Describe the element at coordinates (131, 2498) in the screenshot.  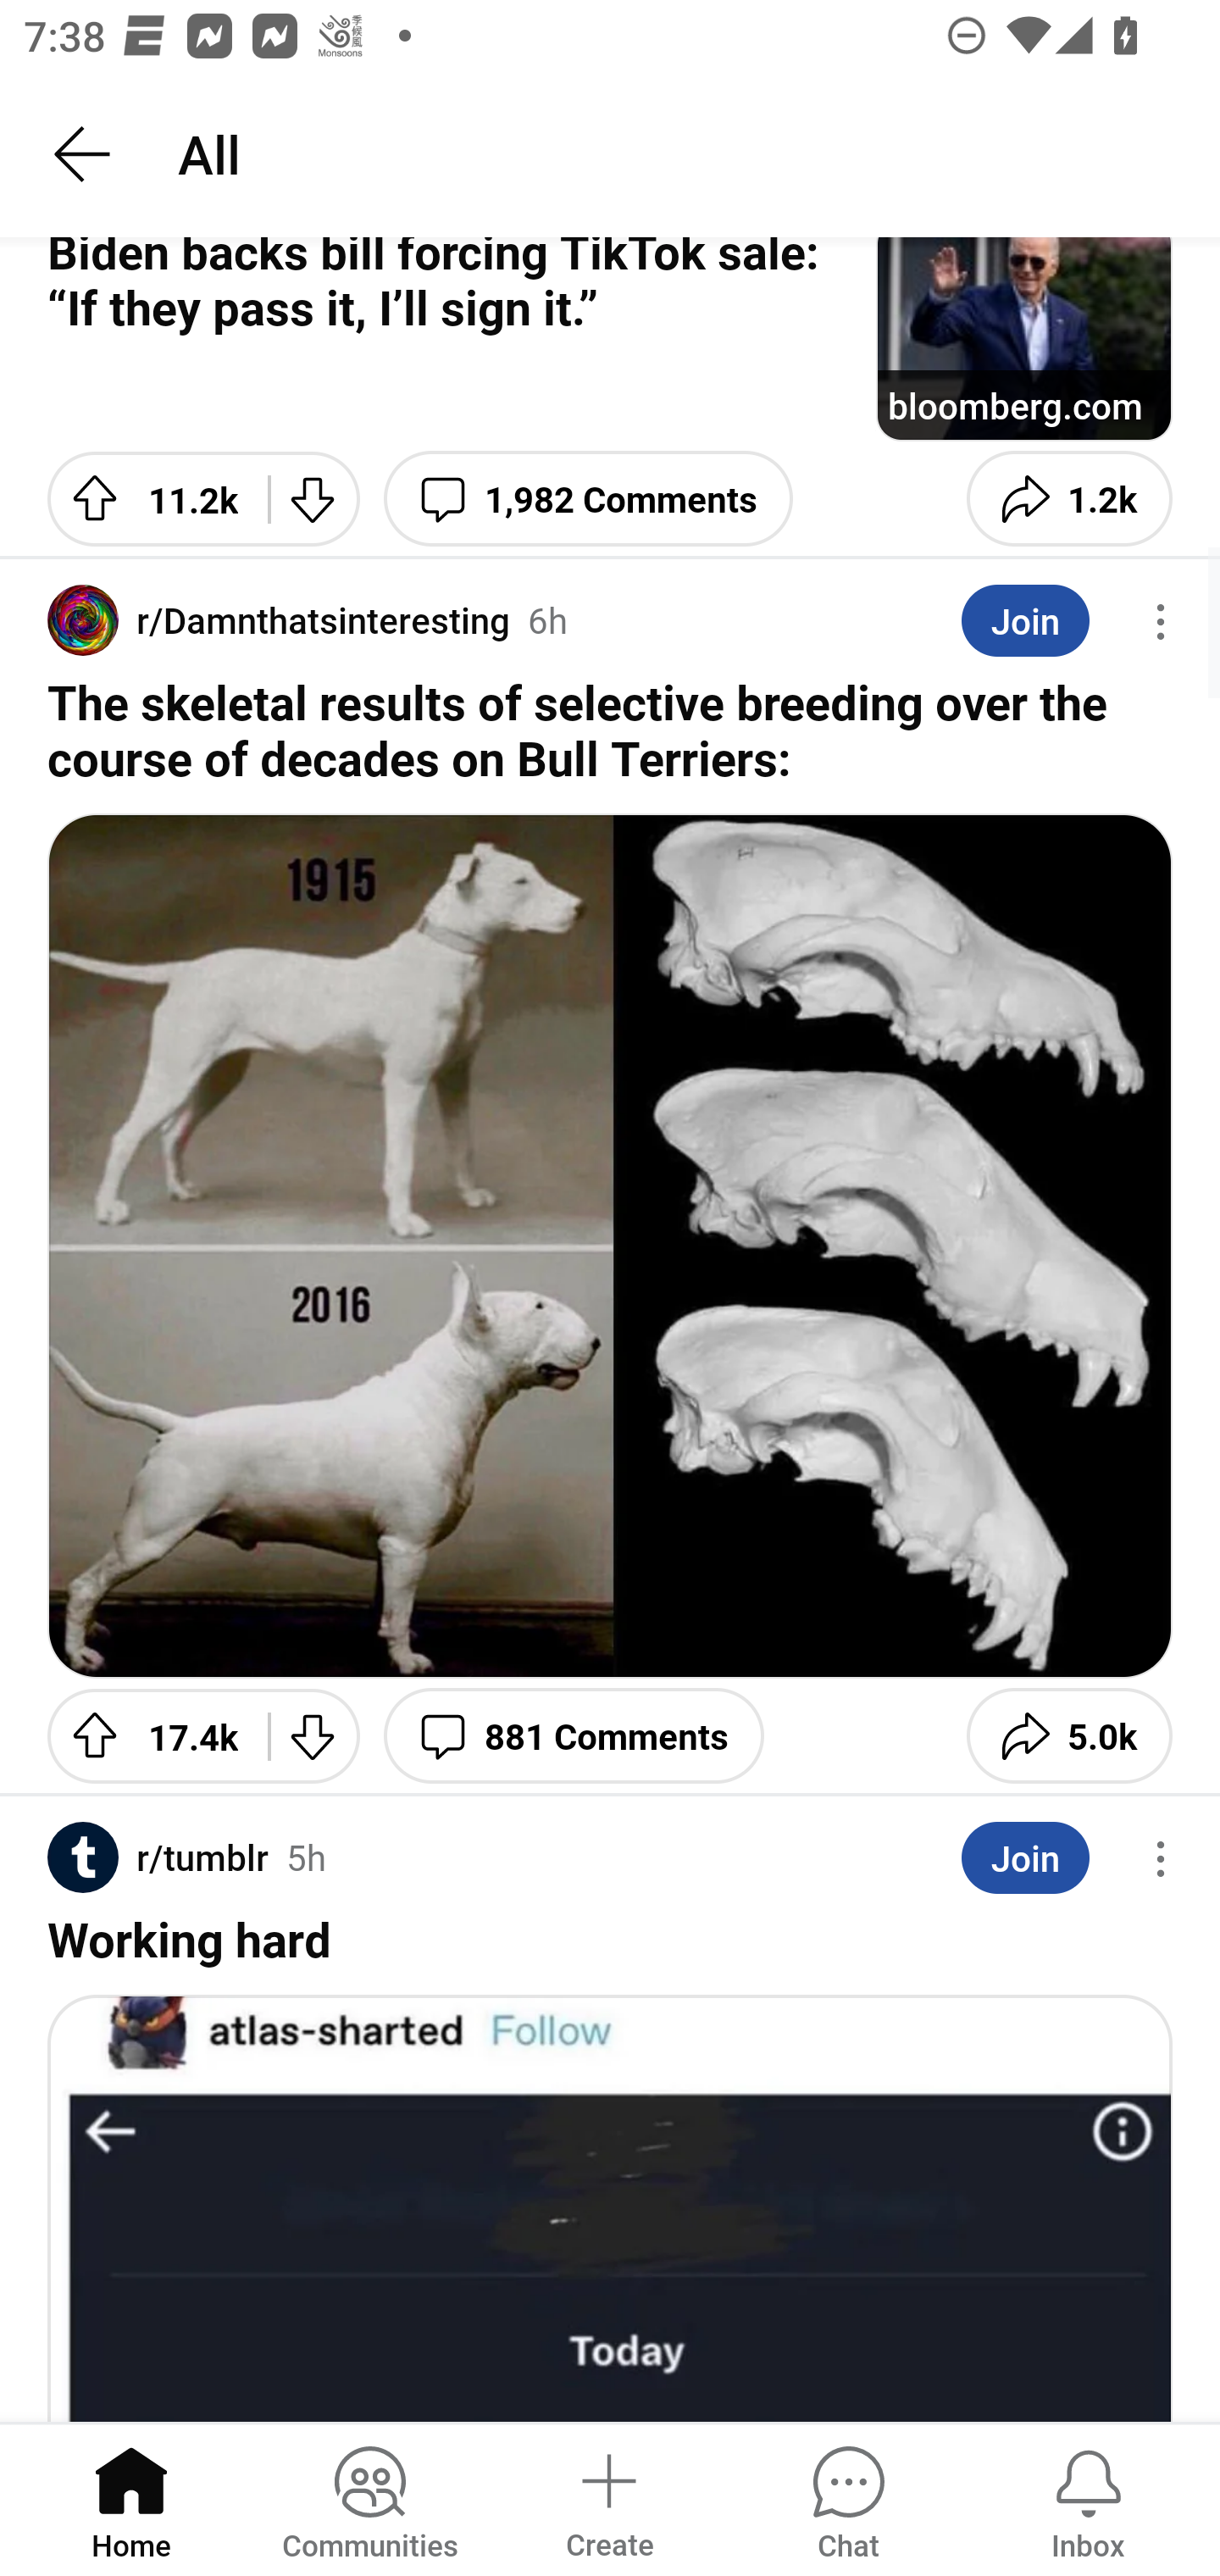
I see `Home` at that location.